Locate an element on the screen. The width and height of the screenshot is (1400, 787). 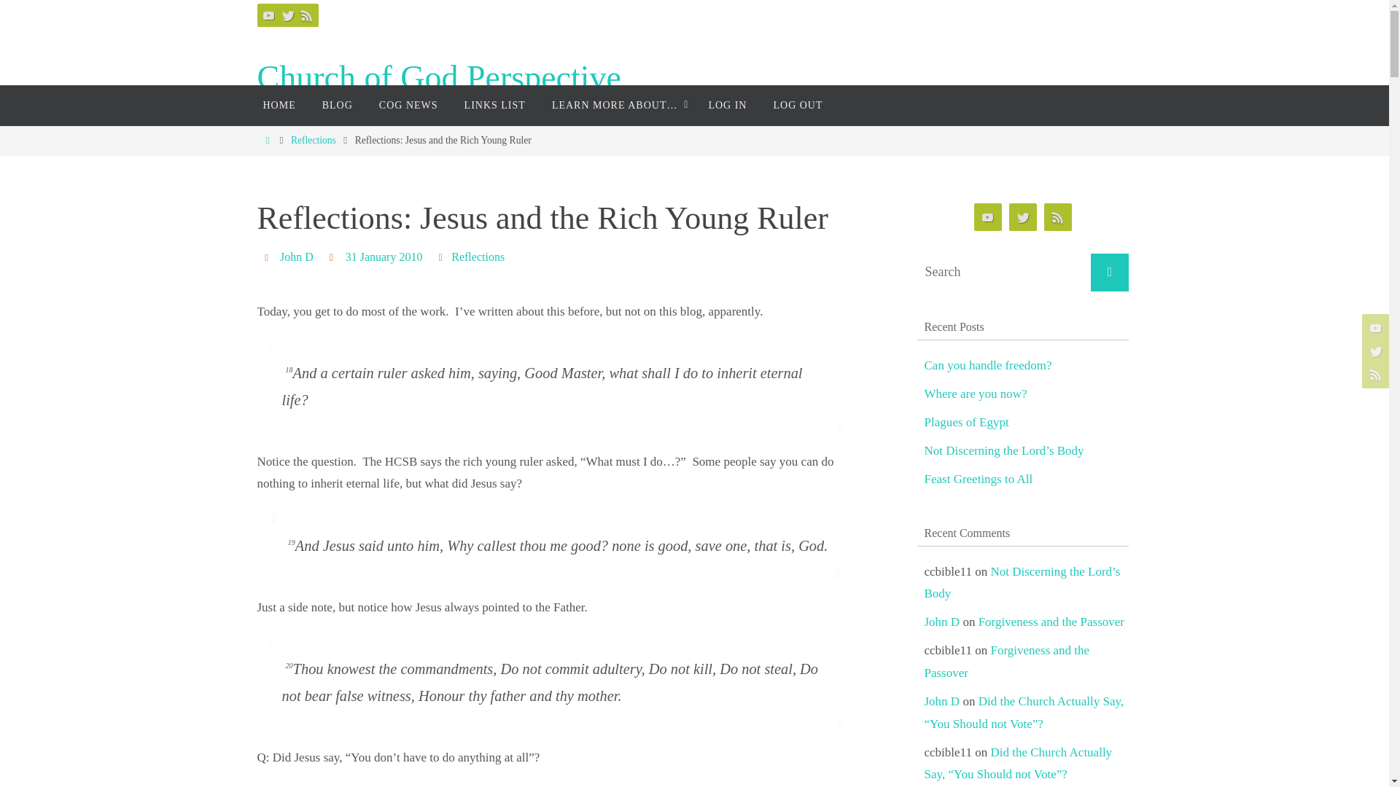
LINKS LIST is located at coordinates (494, 105).